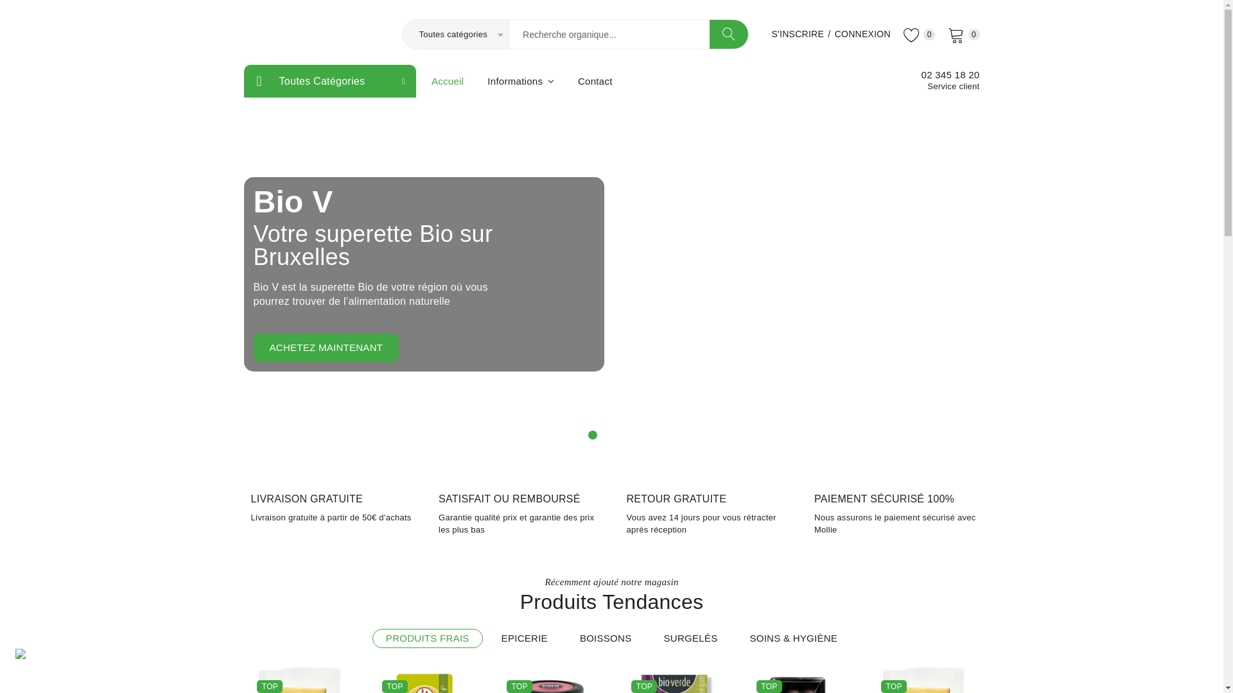 This screenshot has height=693, width=1233. Describe the element at coordinates (448, 81) in the screenshot. I see `Accueil` at that location.